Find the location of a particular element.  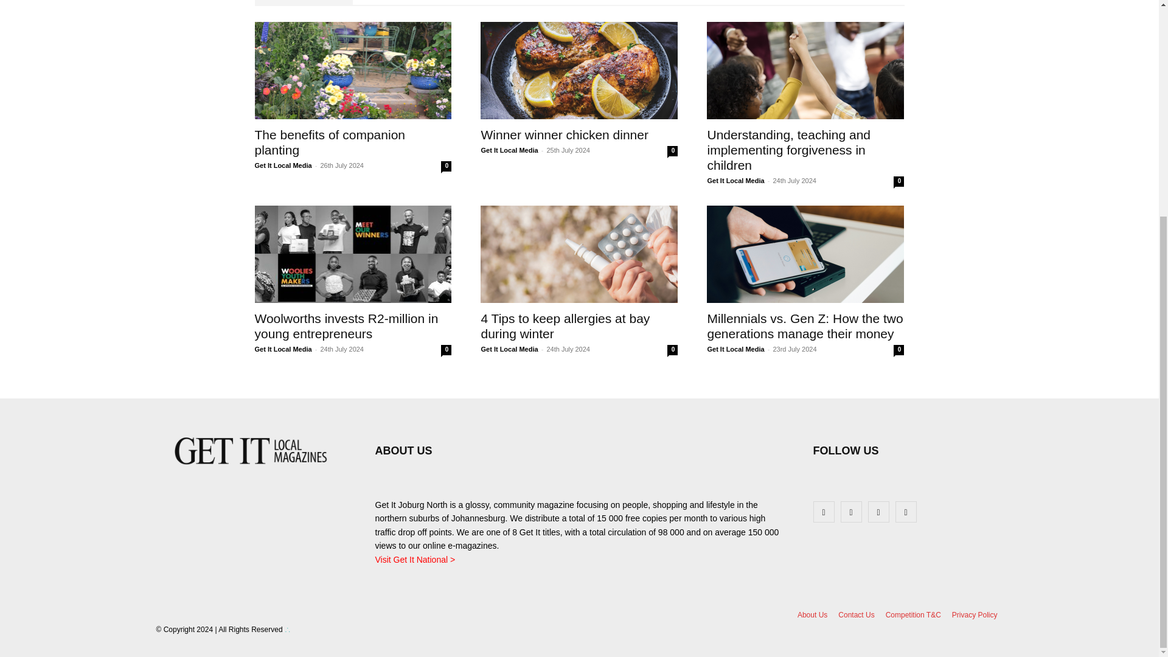

The benefits of companion planting is located at coordinates (353, 70).